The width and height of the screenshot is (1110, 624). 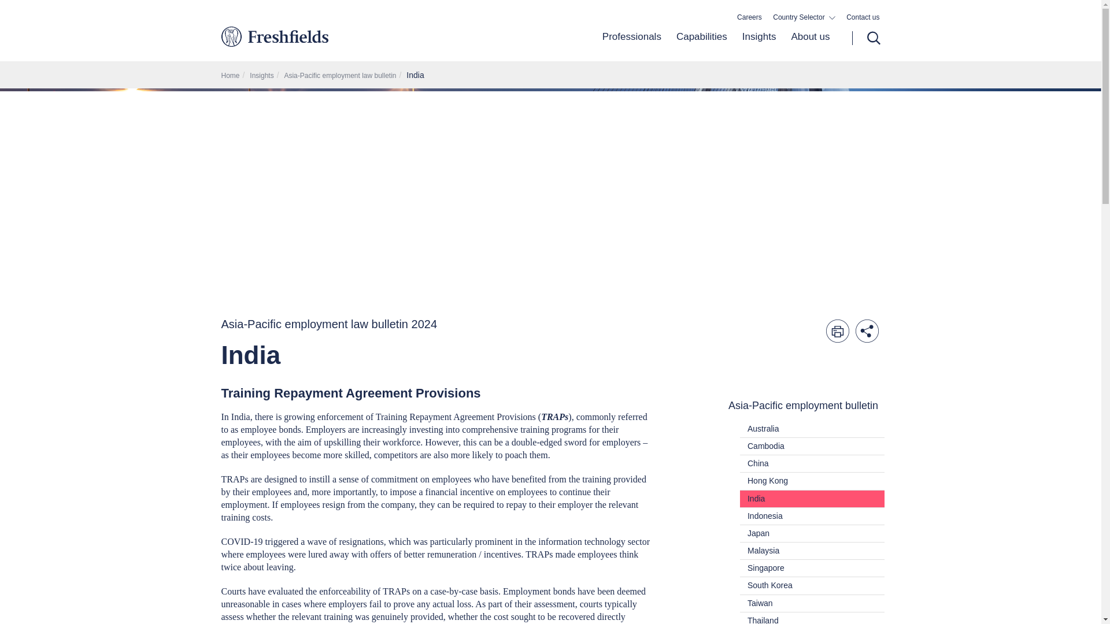 I want to click on Contact us, so click(x=863, y=17).